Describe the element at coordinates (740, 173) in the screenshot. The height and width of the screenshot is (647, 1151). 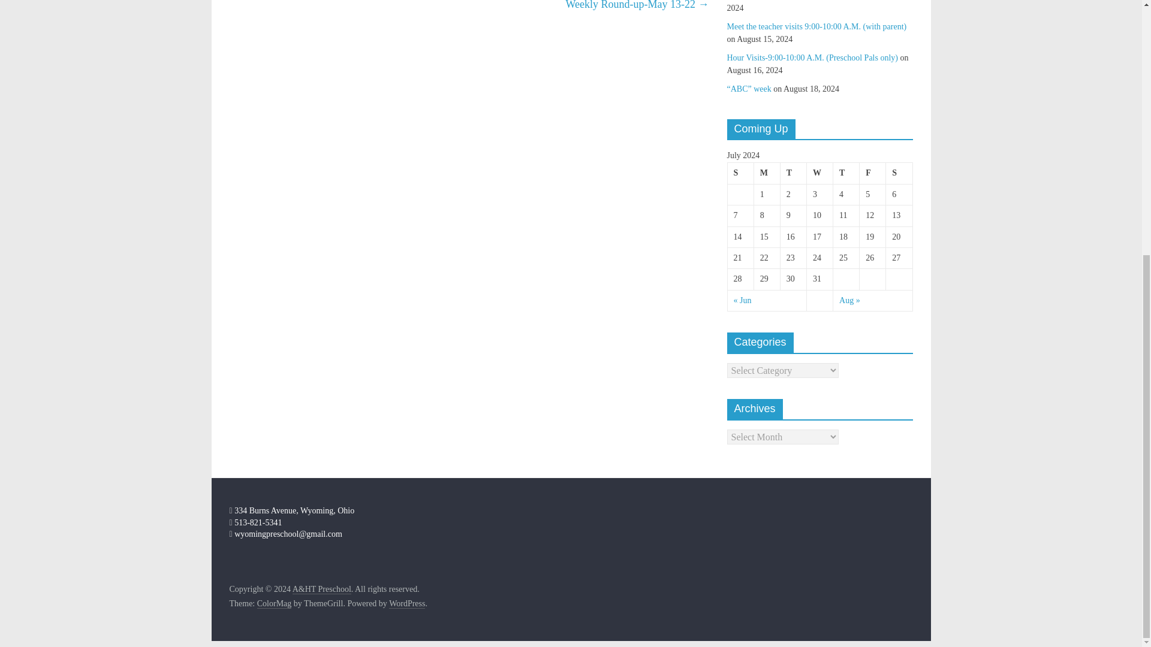
I see `Sunday` at that location.